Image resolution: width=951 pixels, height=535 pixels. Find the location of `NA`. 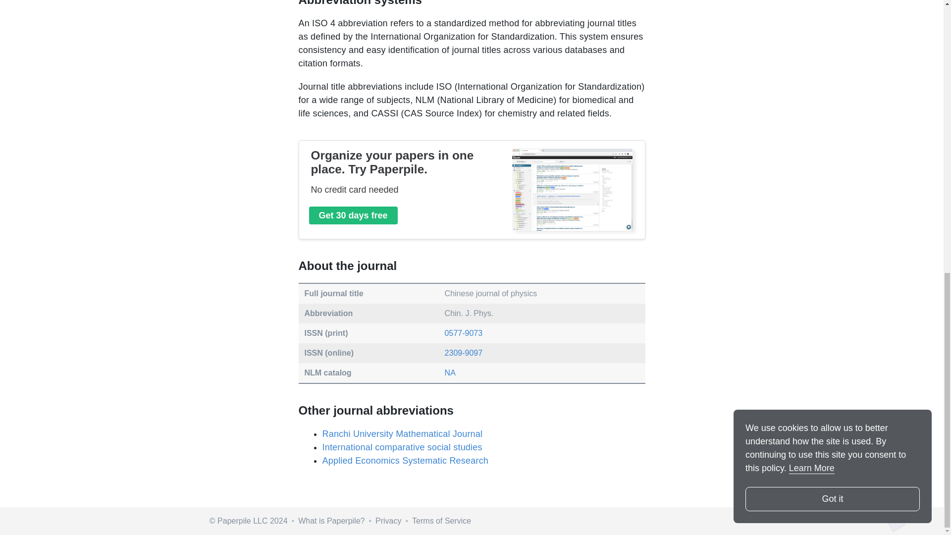

NA is located at coordinates (450, 373).